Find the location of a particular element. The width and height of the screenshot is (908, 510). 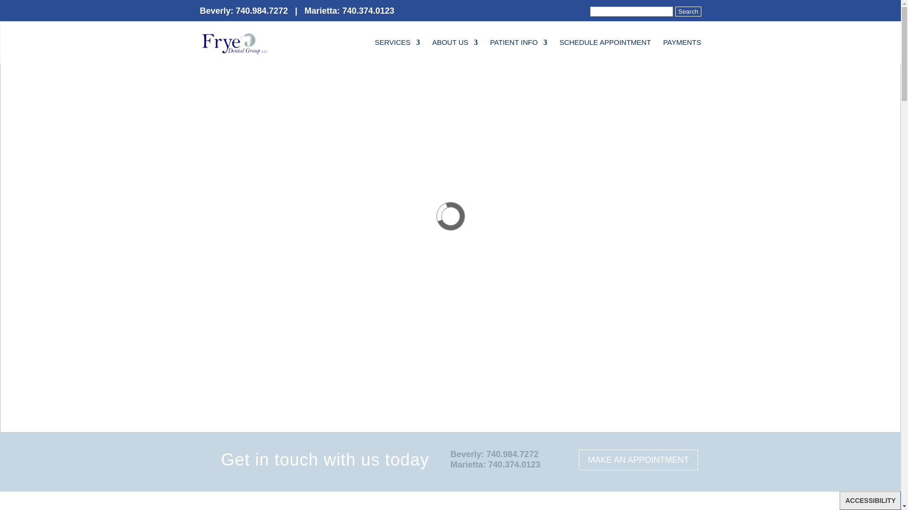

SCHEDULE APPOINTMENT is located at coordinates (605, 51).